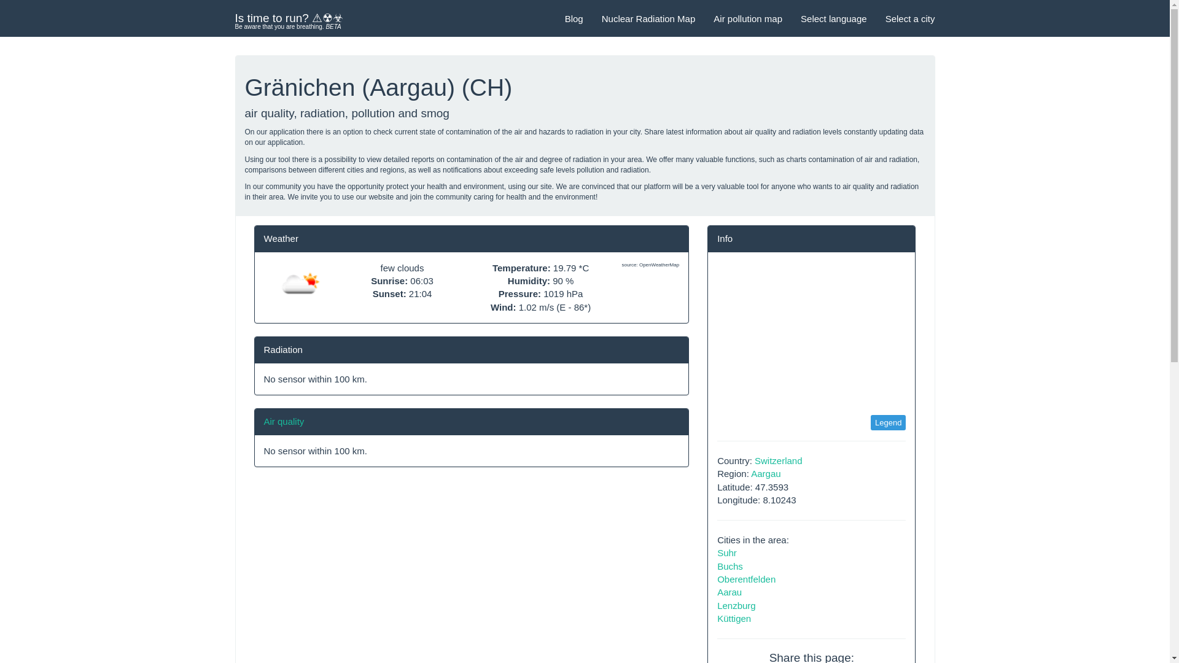 The width and height of the screenshot is (1179, 663). Describe the element at coordinates (746, 579) in the screenshot. I see `Oberentfelden` at that location.